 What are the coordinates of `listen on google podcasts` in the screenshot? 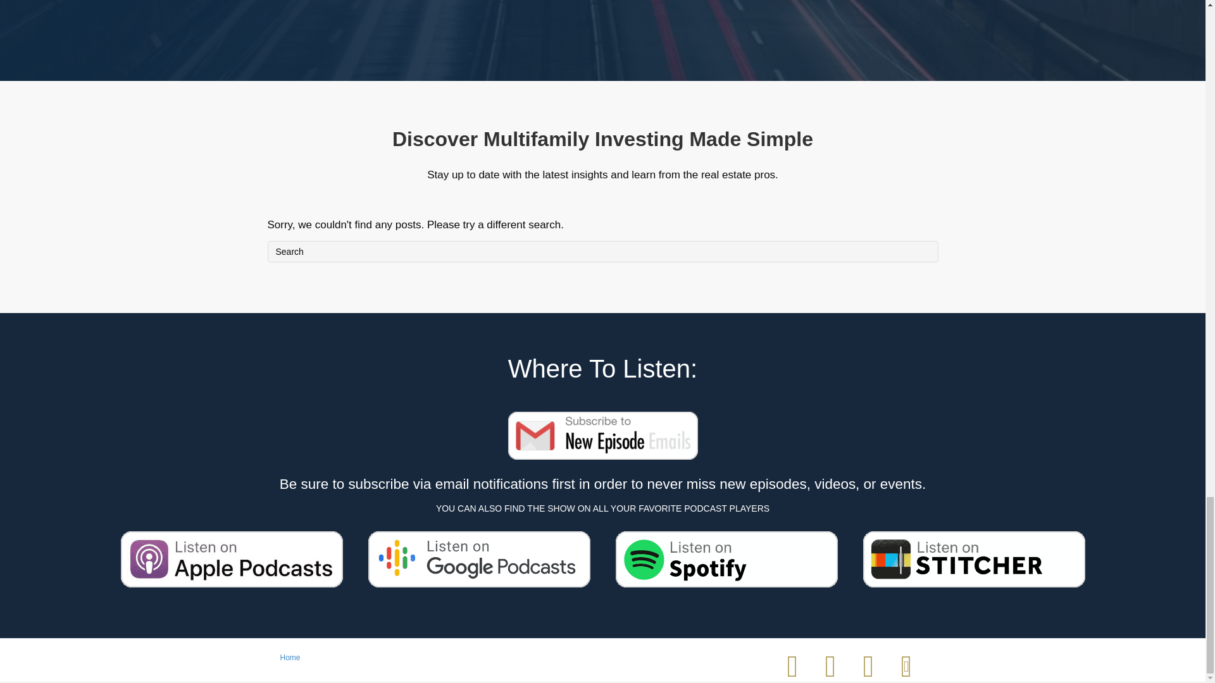 It's located at (479, 559).